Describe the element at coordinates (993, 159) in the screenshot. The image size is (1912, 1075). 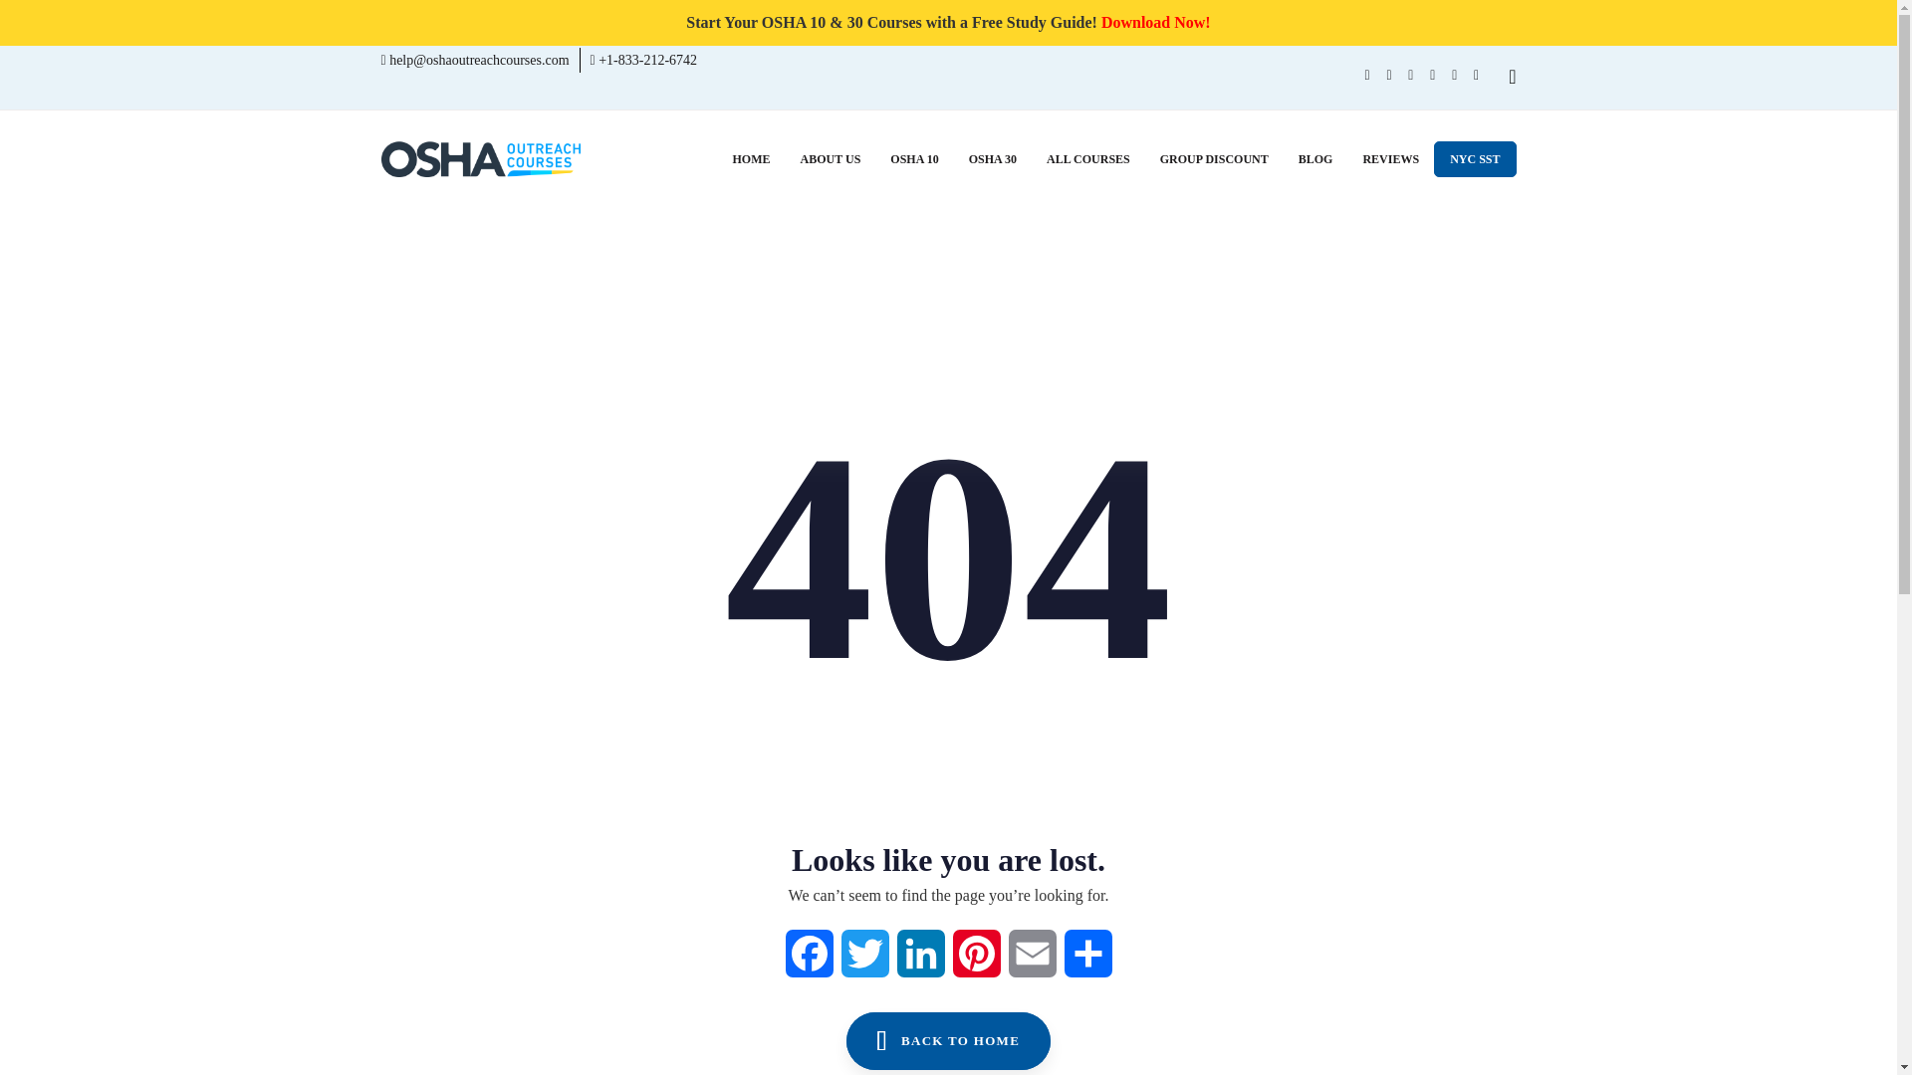
I see `OSHA 30` at that location.